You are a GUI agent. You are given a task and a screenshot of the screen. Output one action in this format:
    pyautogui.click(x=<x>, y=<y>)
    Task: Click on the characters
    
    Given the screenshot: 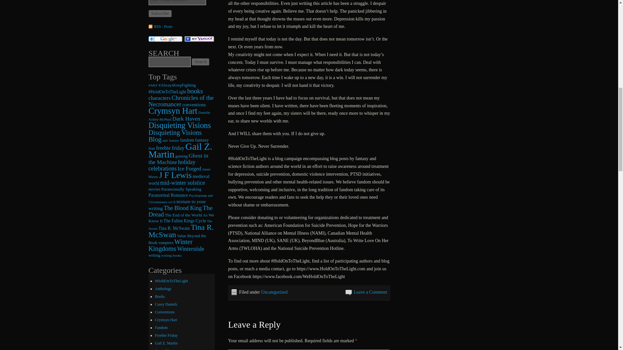 What is the action you would take?
    pyautogui.click(x=160, y=98)
    